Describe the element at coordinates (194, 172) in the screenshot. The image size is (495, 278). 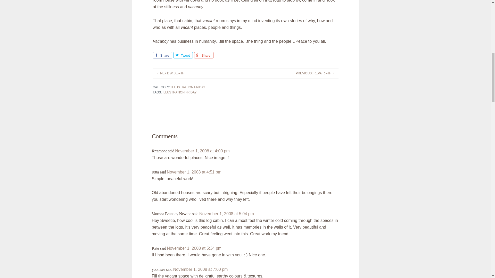
I see `November 1, 2008 at 4:51 pm` at that location.